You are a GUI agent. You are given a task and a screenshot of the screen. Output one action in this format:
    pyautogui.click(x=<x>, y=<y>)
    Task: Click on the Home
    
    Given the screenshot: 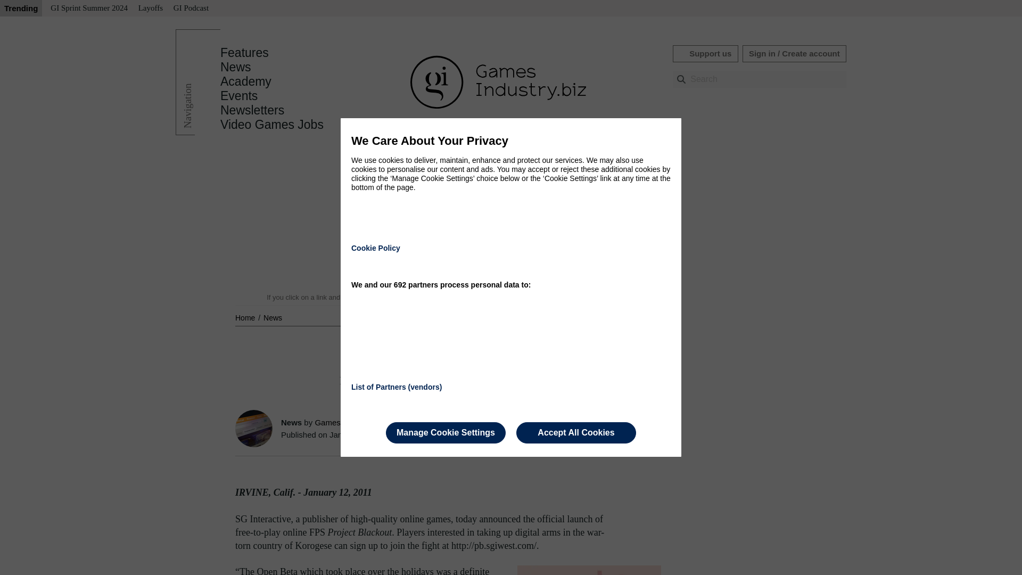 What is the action you would take?
    pyautogui.click(x=246, y=317)
    